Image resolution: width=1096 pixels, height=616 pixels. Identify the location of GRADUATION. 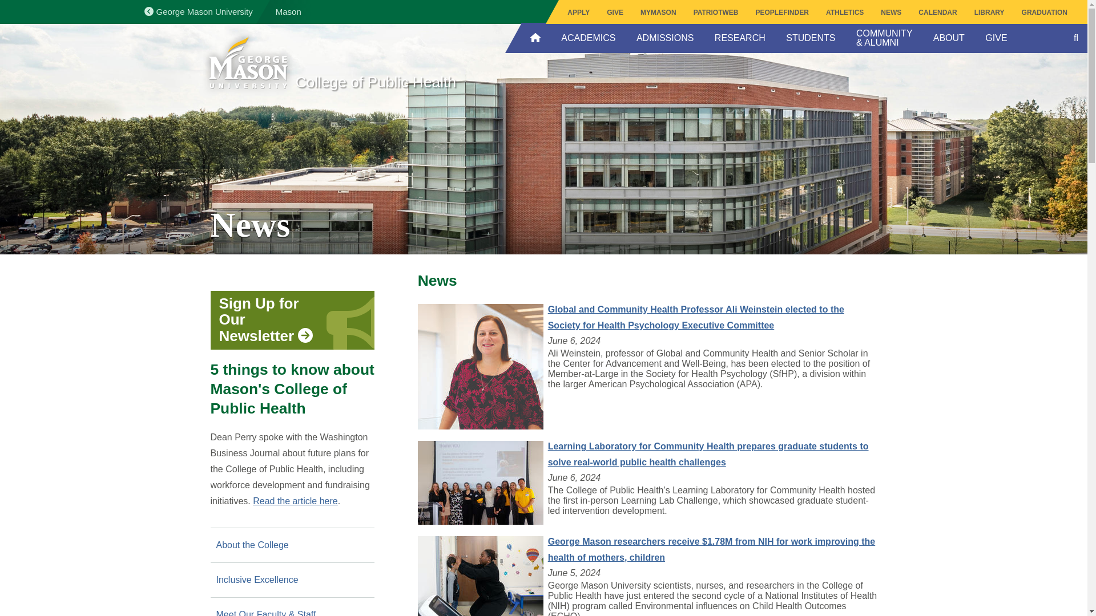
(1045, 13).